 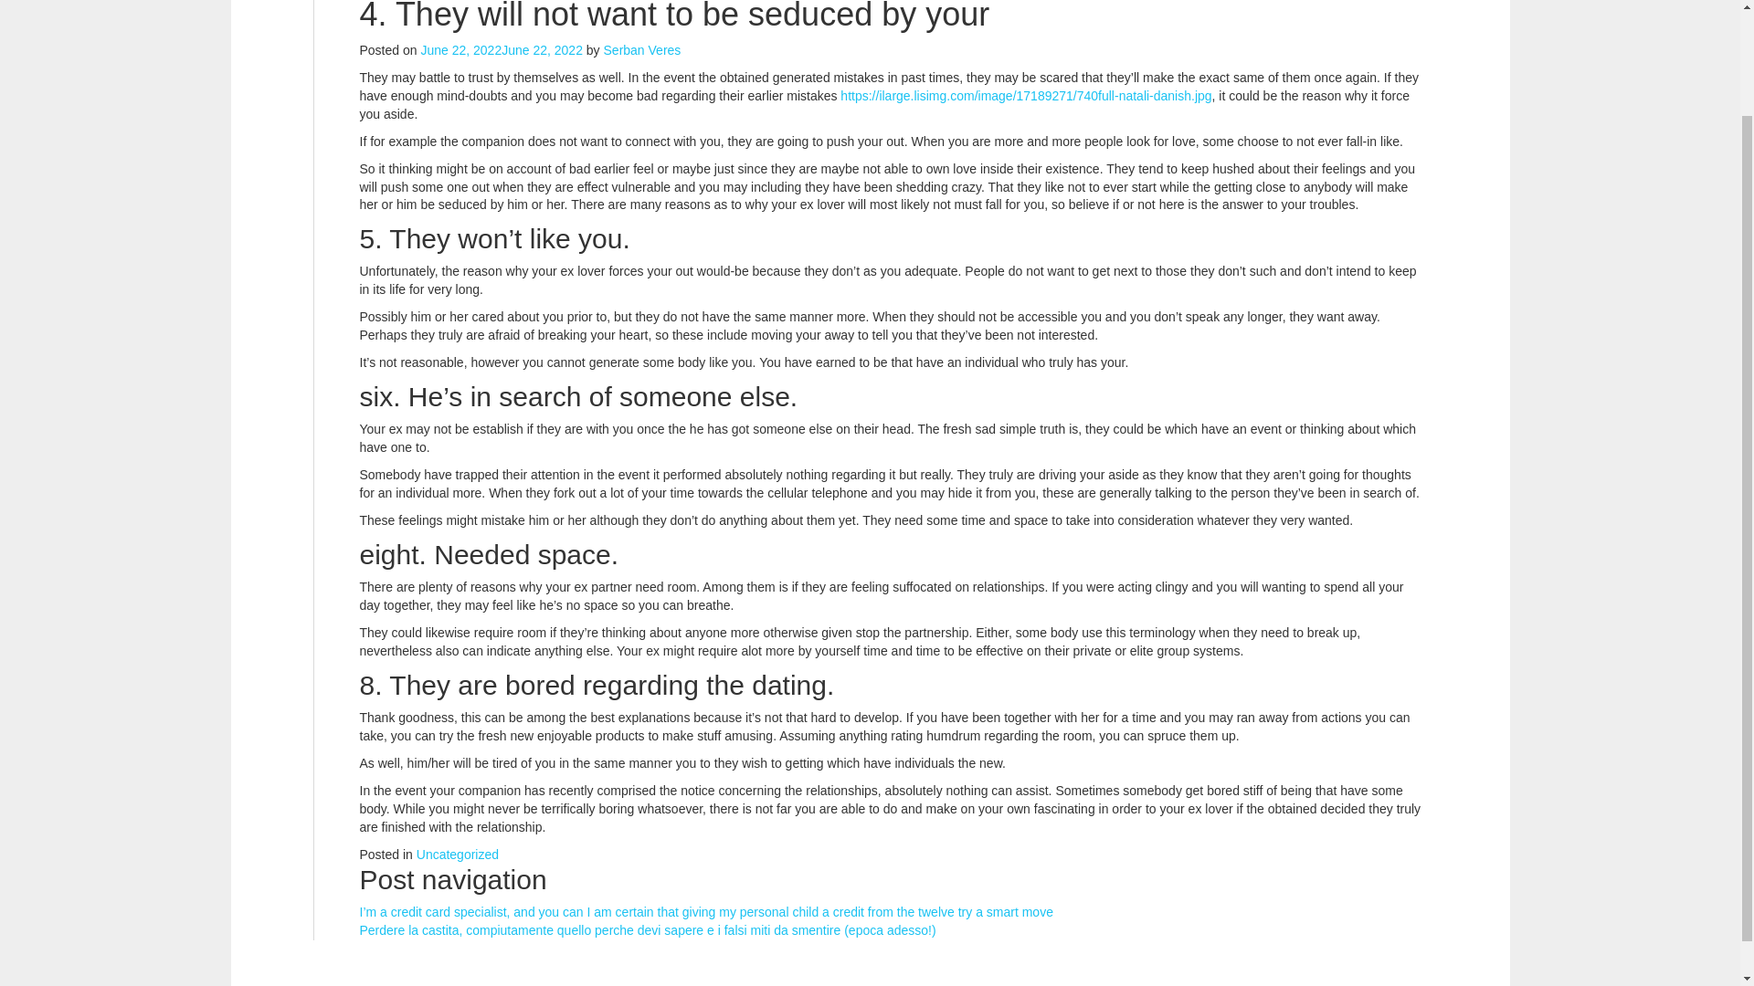 I want to click on Serban Veres, so click(x=642, y=49).